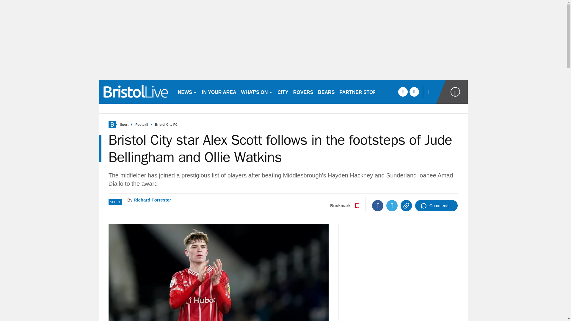 This screenshot has width=571, height=321. What do you see at coordinates (436, 205) in the screenshot?
I see `Comments` at bounding box center [436, 205].